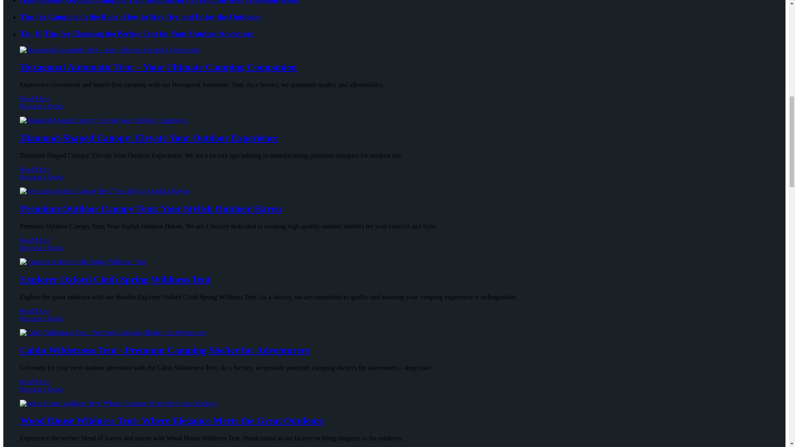  What do you see at coordinates (394, 180) in the screenshot?
I see `Request a Quote` at bounding box center [394, 180].